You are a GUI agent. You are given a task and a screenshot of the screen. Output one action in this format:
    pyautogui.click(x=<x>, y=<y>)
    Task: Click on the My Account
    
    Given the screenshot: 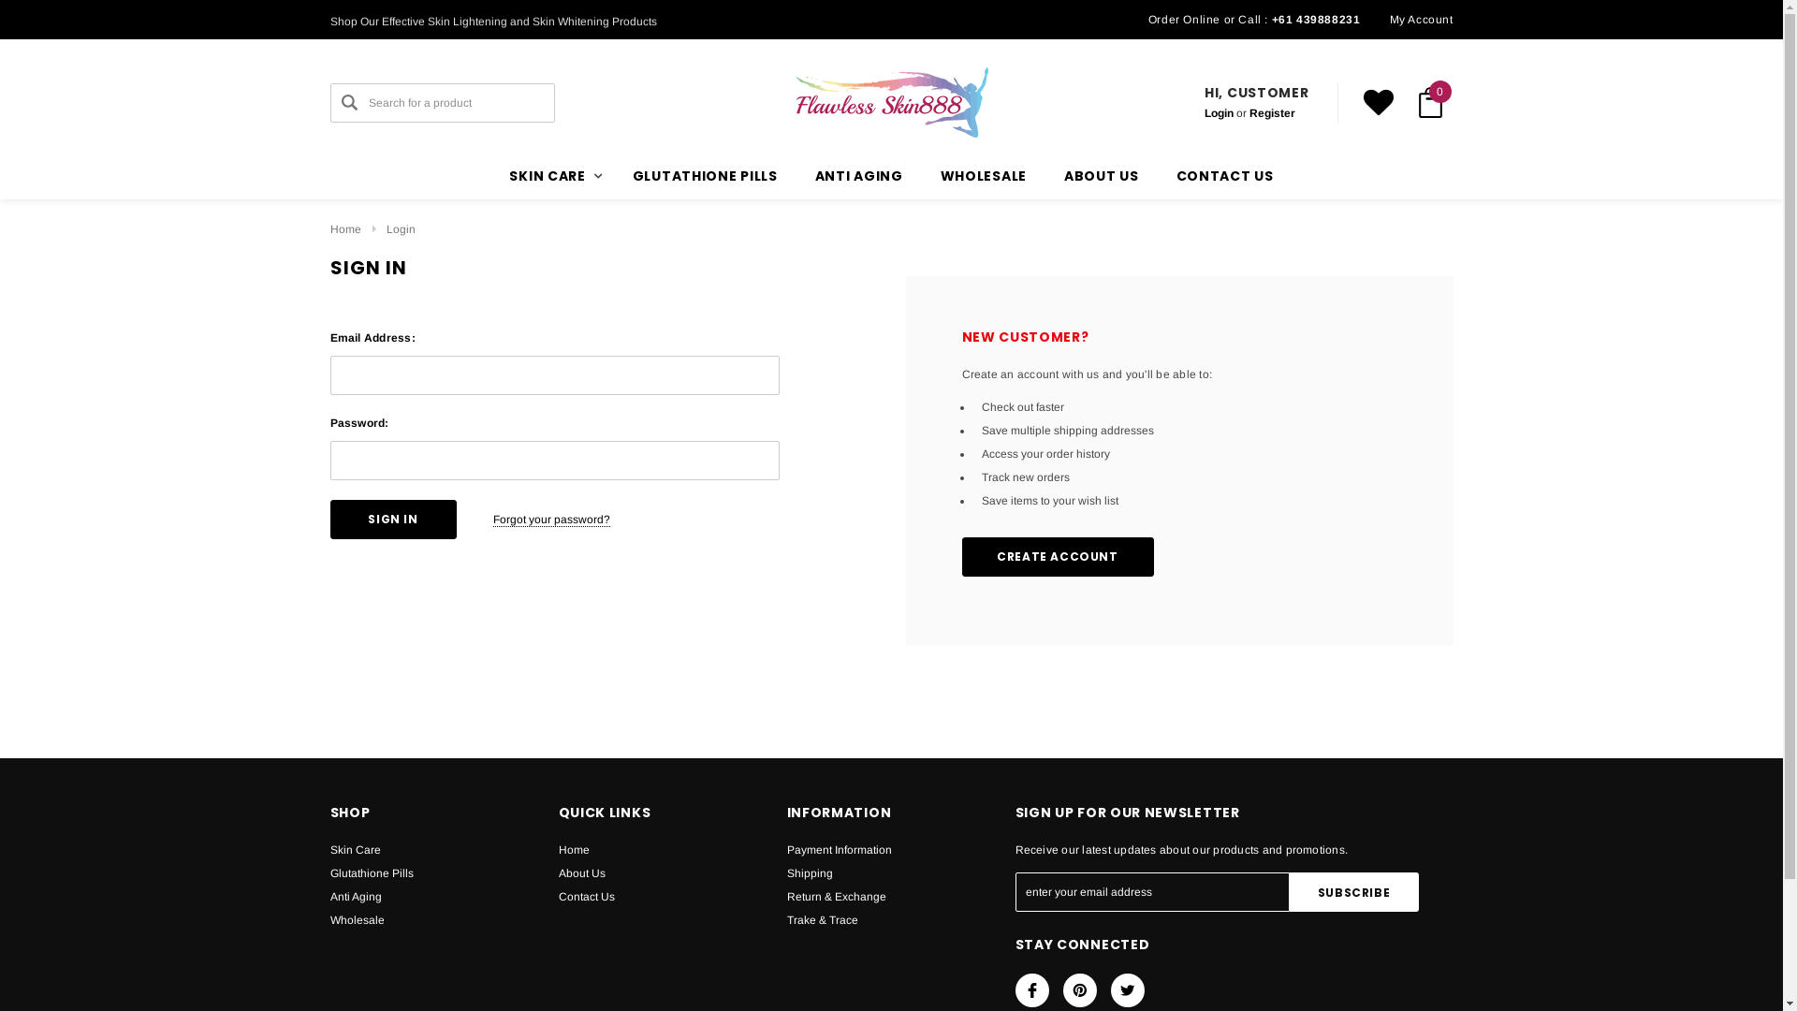 What is the action you would take?
    pyautogui.click(x=1421, y=20)
    